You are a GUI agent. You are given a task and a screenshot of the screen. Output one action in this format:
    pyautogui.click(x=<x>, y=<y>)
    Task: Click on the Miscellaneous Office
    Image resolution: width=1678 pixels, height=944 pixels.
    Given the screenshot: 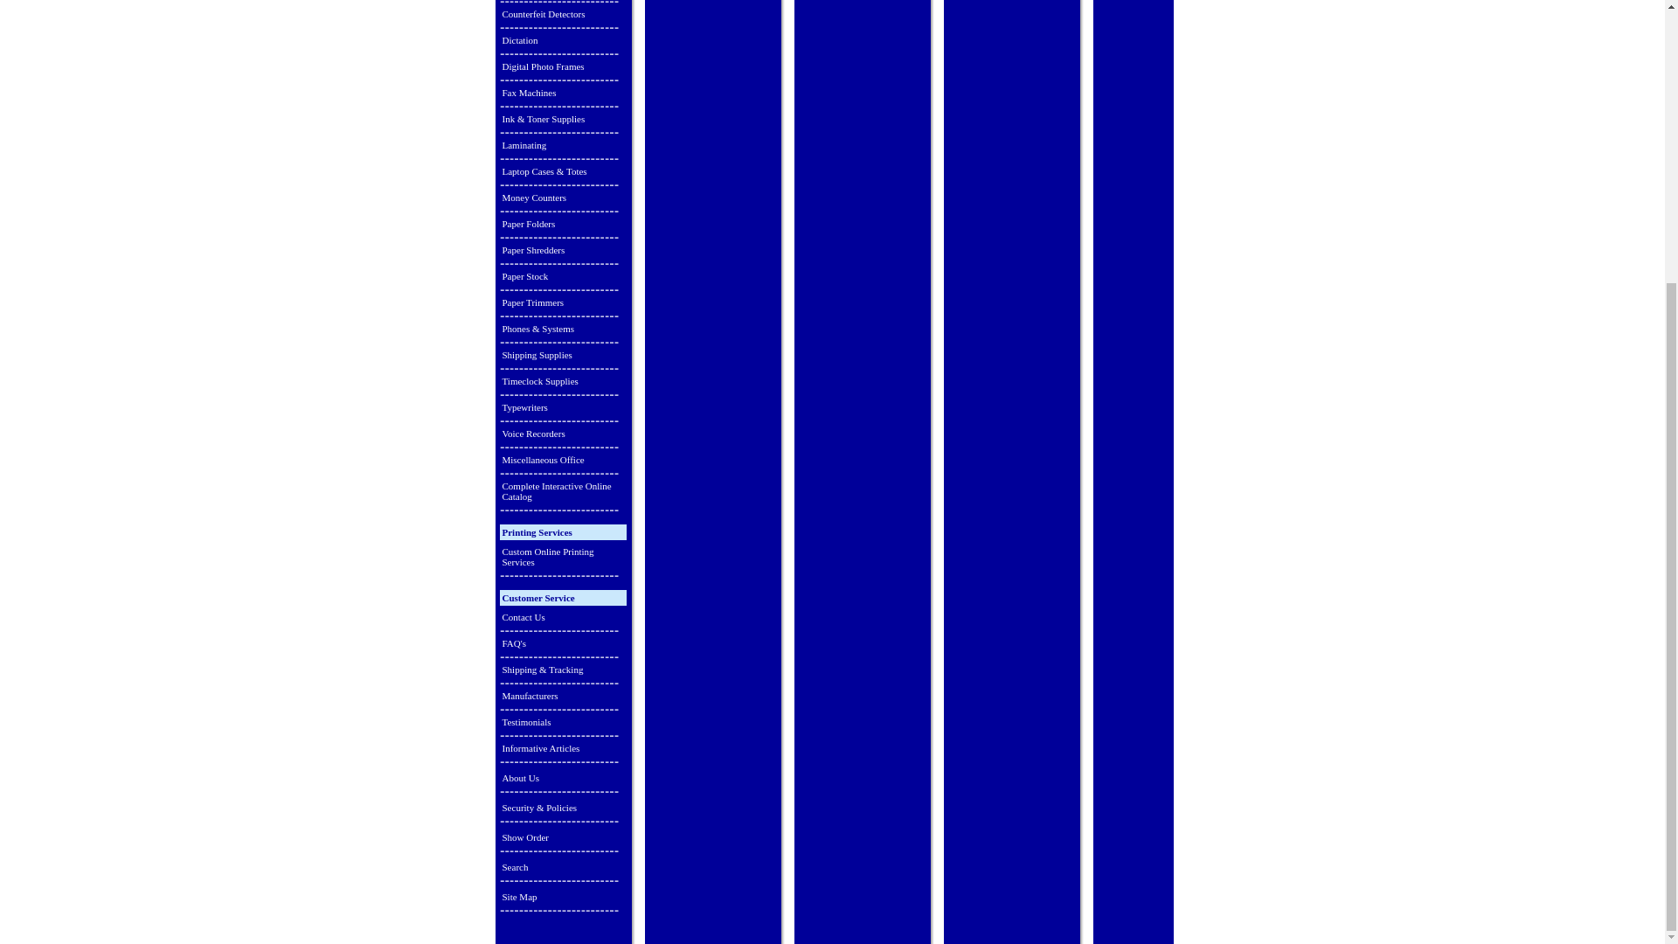 What is the action you would take?
    pyautogui.click(x=562, y=460)
    